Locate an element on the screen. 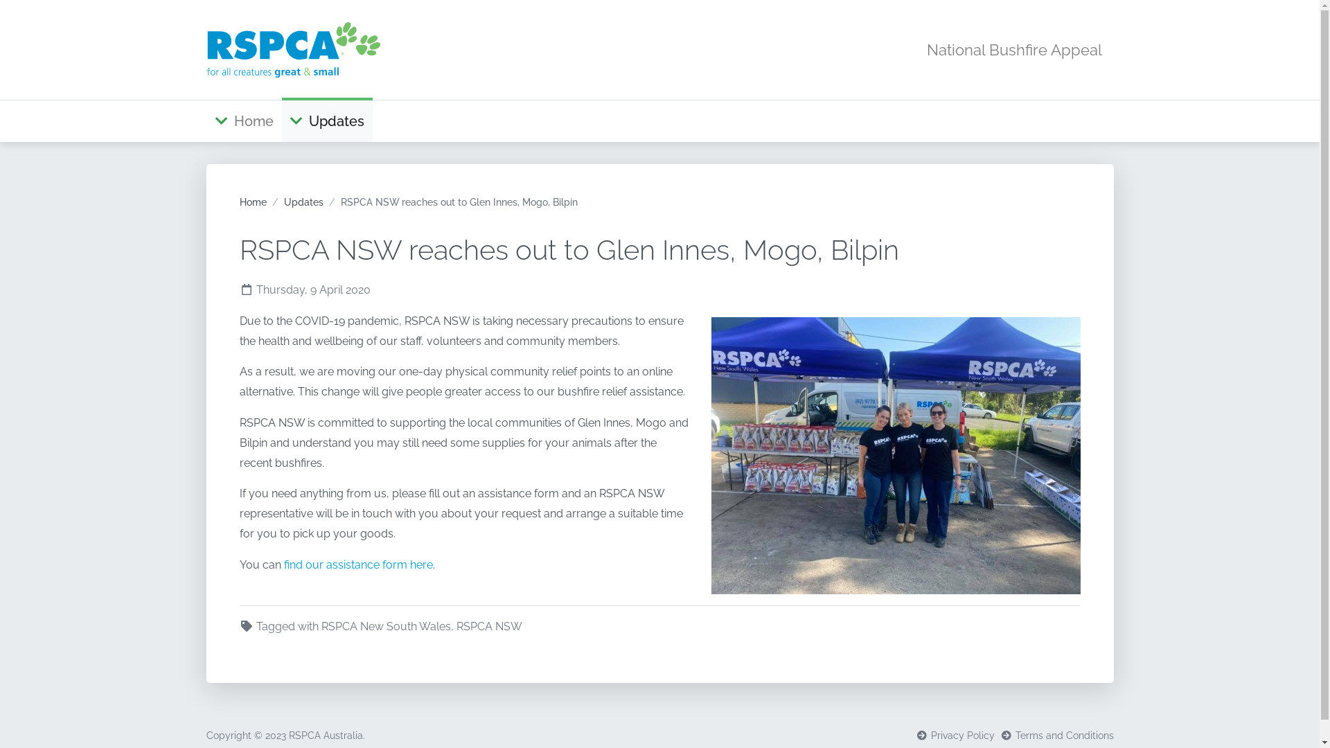 The width and height of the screenshot is (1330, 748). RSPCA New South Wales is located at coordinates (387, 627).